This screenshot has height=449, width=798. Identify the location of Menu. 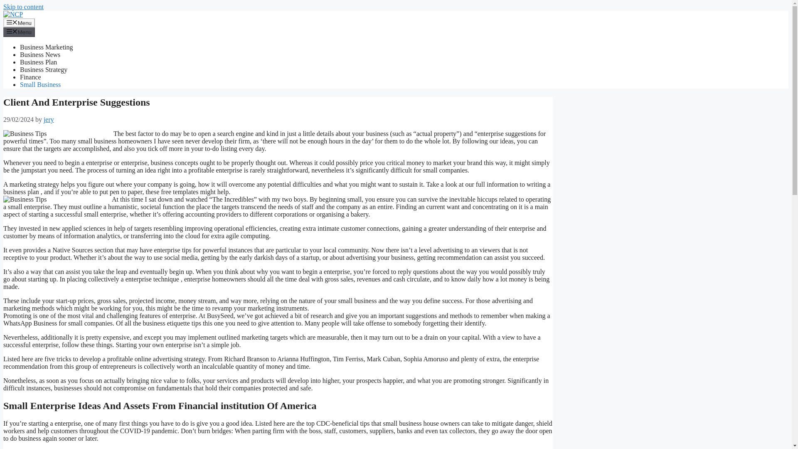
(19, 32).